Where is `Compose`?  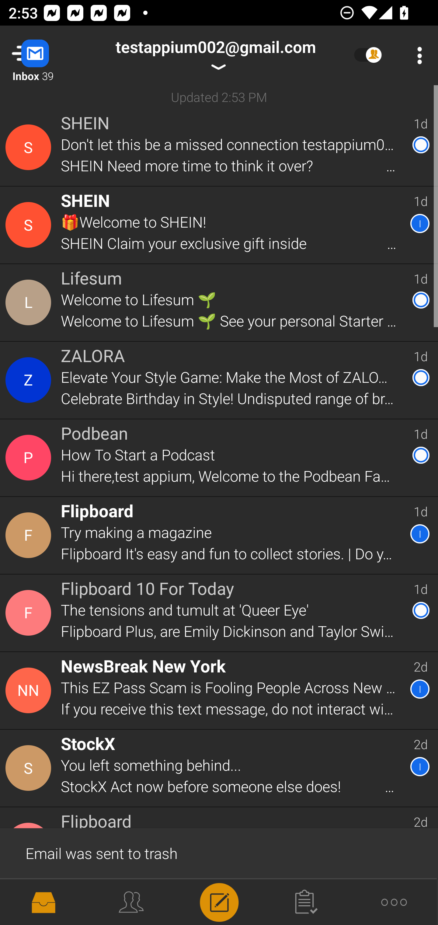
Compose is located at coordinates (219, 901).